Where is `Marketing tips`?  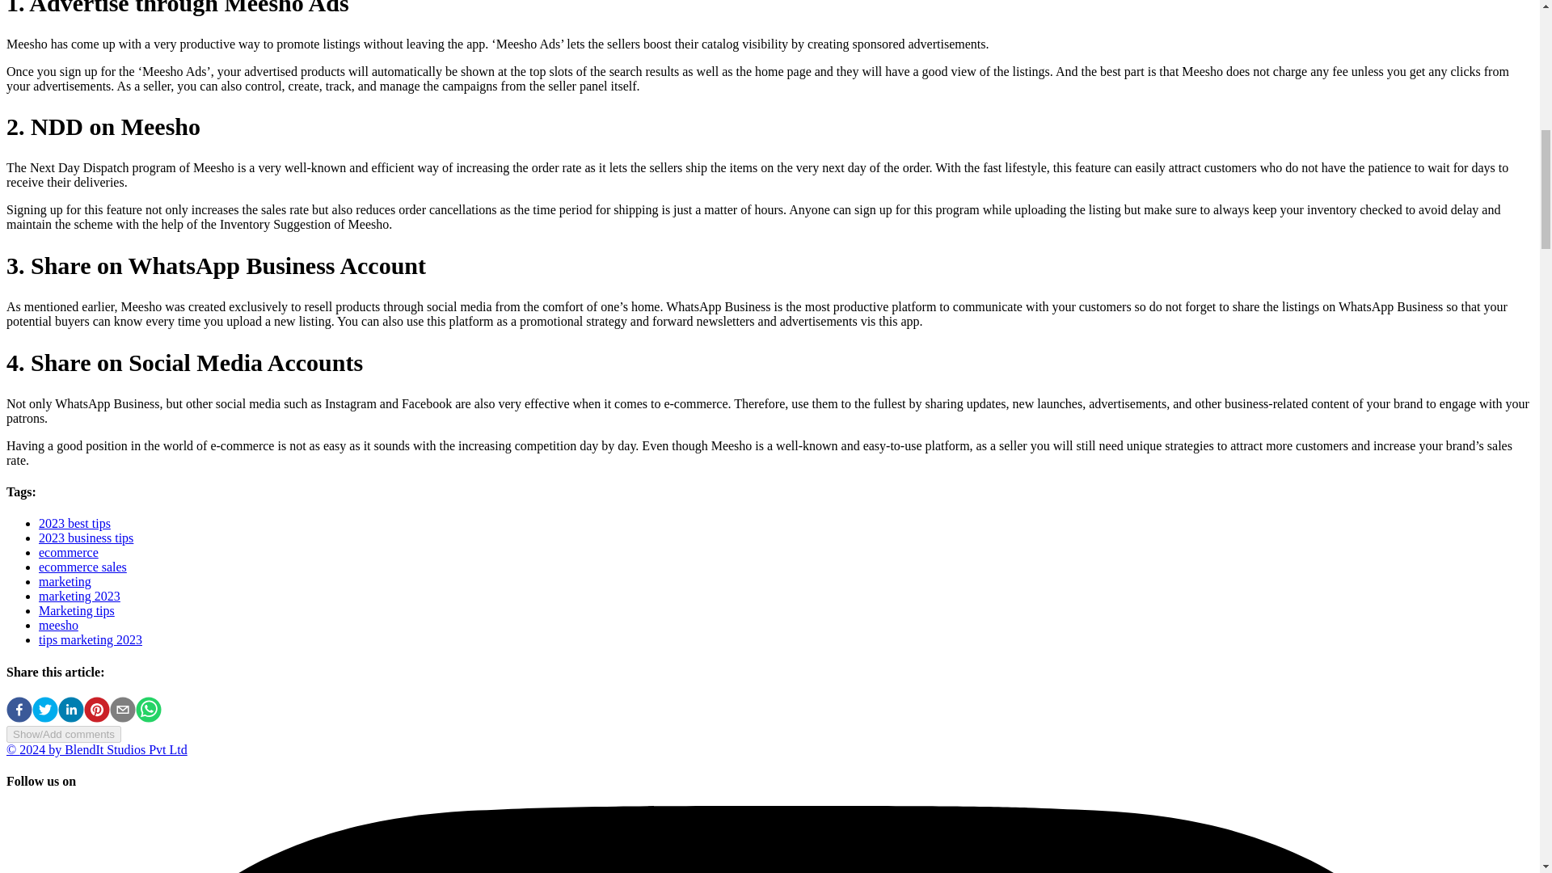 Marketing tips is located at coordinates (77, 610).